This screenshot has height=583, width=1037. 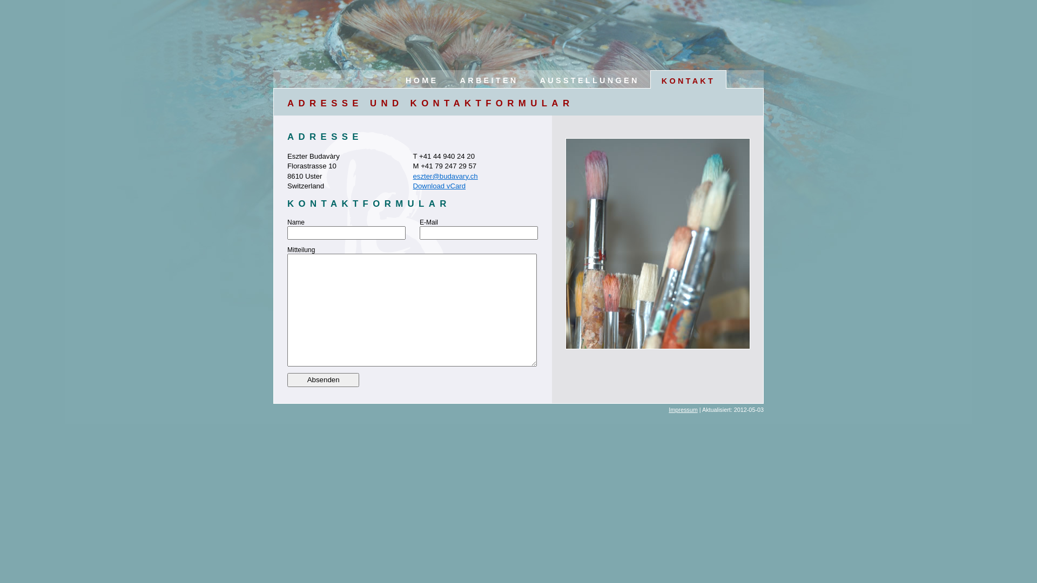 I want to click on eszter@budavary.ch, so click(x=445, y=176).